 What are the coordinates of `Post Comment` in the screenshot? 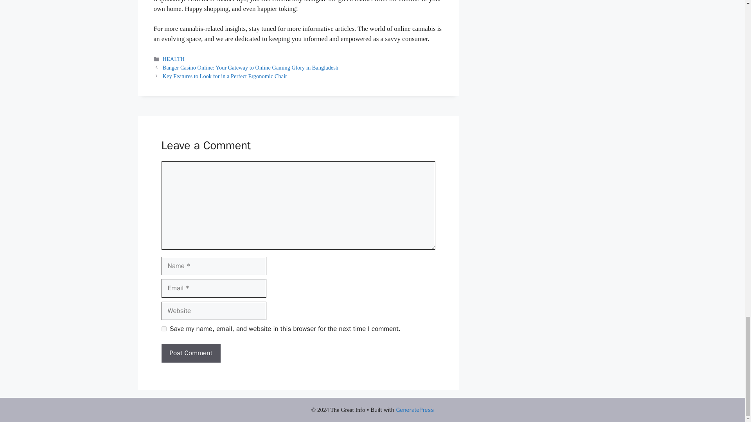 It's located at (190, 353).